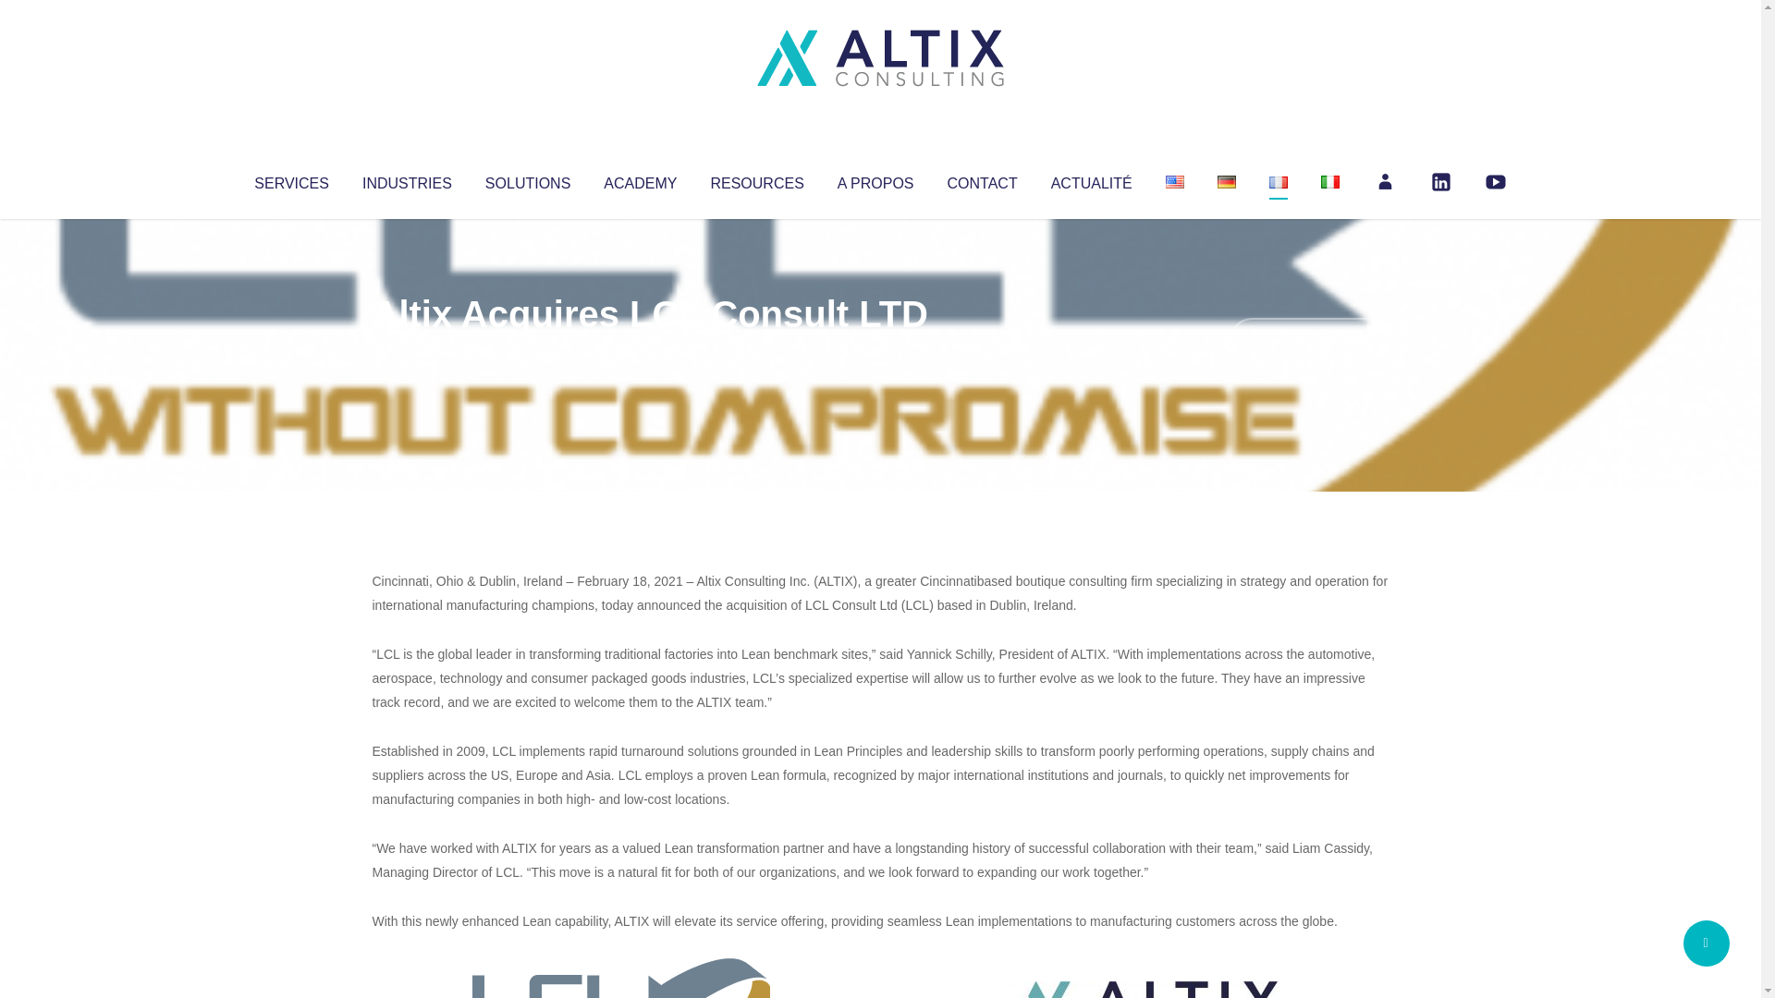 The width and height of the screenshot is (1775, 998). What do you see at coordinates (407, 351) in the screenshot?
I see `Altix` at bounding box center [407, 351].